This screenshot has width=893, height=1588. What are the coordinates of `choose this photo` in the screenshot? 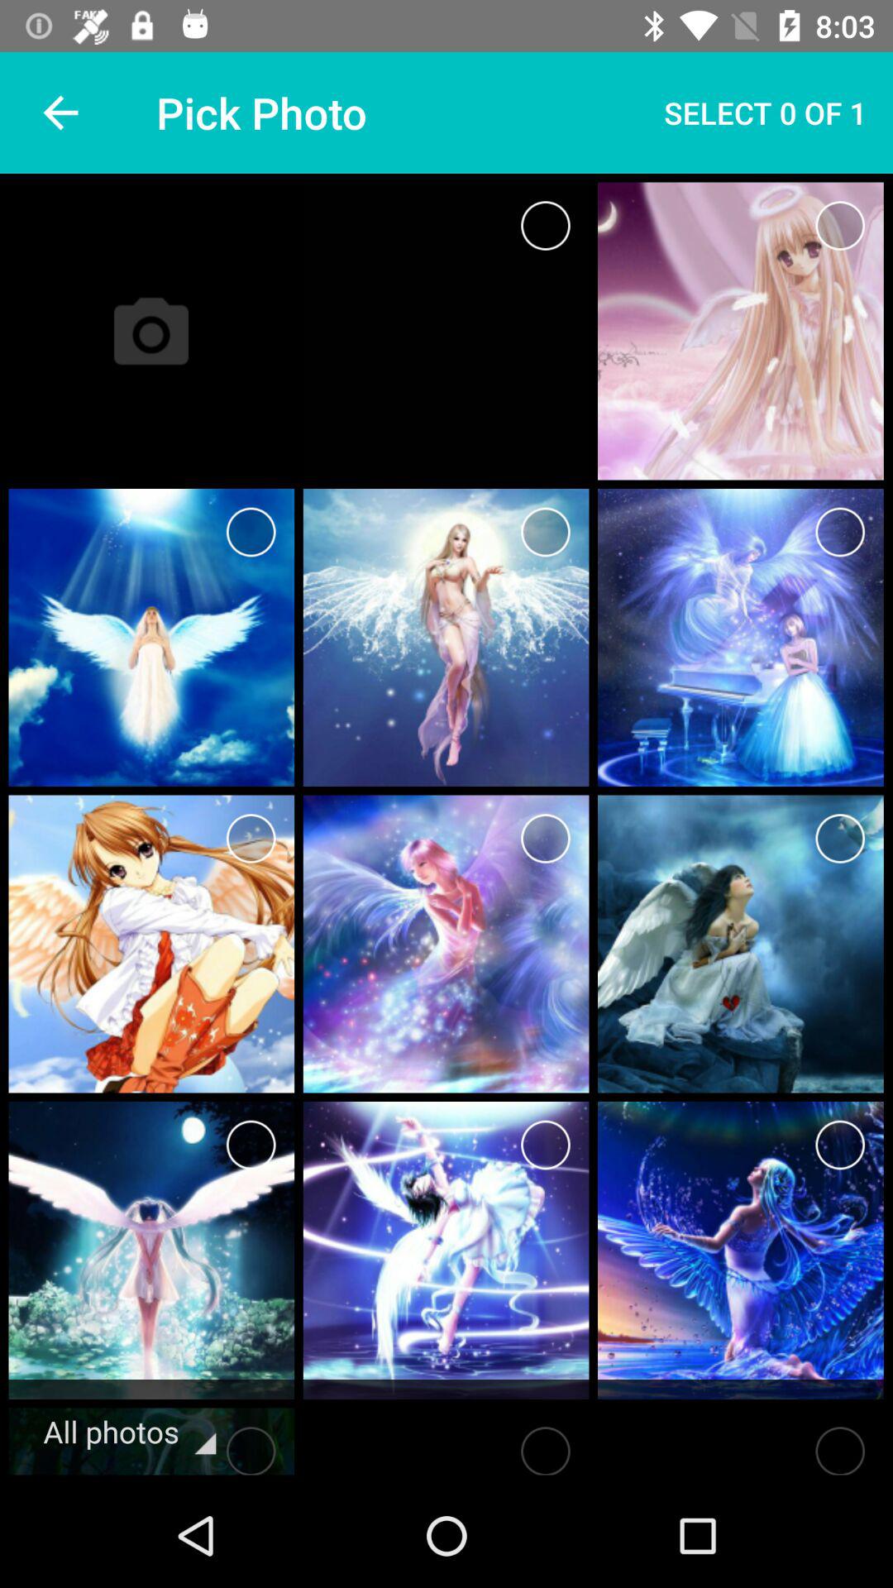 It's located at (546, 839).